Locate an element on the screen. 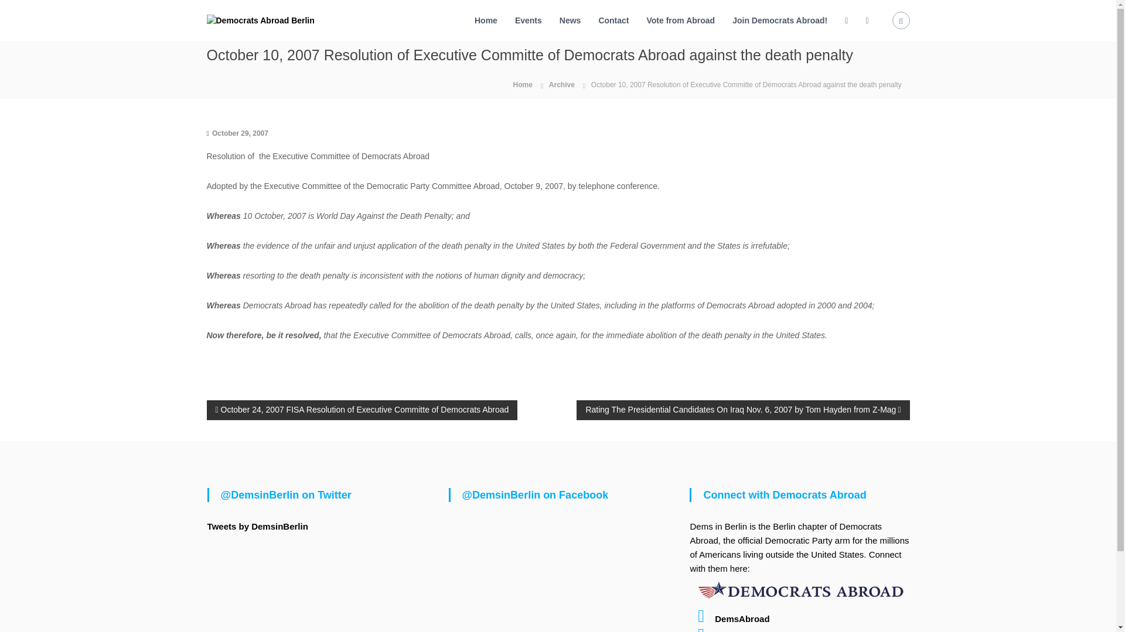 The width and height of the screenshot is (1125, 632). News is located at coordinates (570, 20).